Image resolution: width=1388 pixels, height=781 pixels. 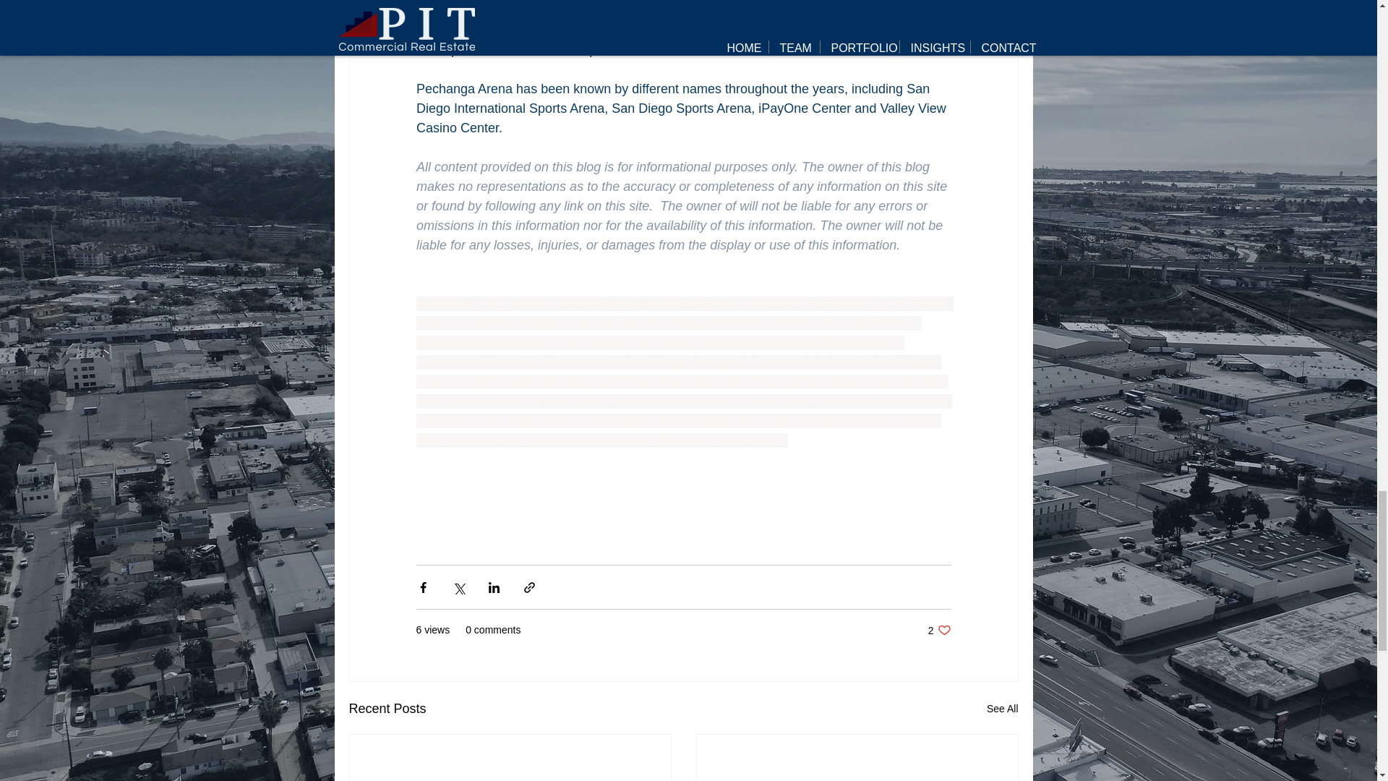 What do you see at coordinates (609, 304) in the screenshot?
I see `San Diego Commercial Real Estate For Sale` at bounding box center [609, 304].